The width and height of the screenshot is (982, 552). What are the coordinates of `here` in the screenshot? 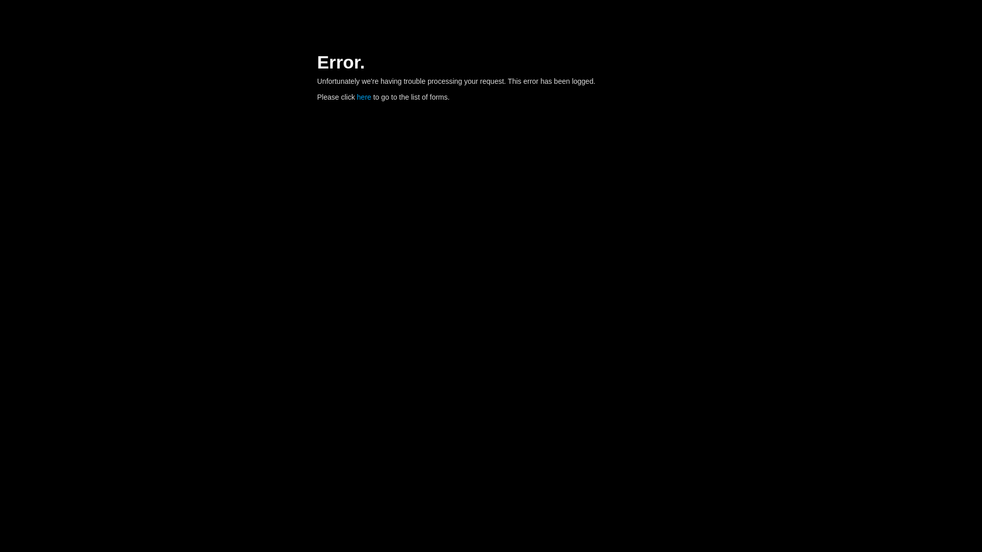 It's located at (364, 97).